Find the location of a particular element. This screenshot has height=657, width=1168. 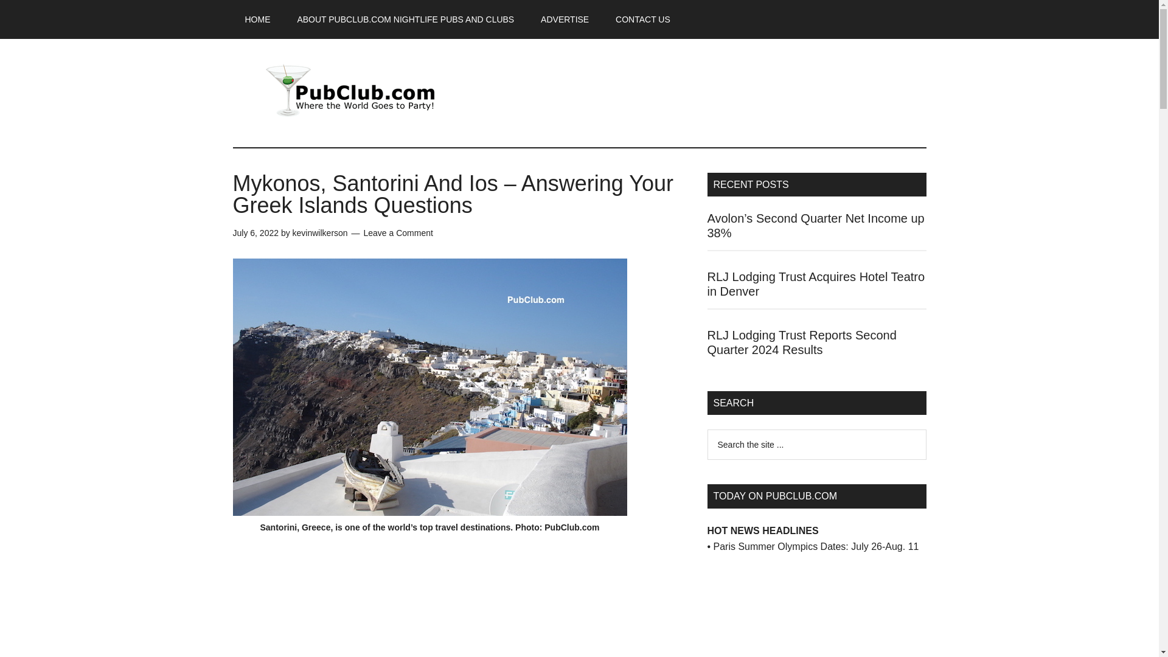

YouTube video player is located at coordinates (798, 613).